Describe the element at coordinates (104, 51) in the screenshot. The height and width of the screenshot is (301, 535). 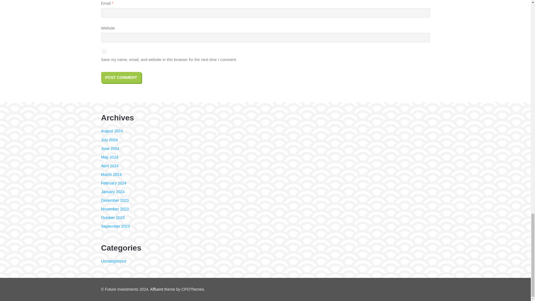
I see `yes` at that location.